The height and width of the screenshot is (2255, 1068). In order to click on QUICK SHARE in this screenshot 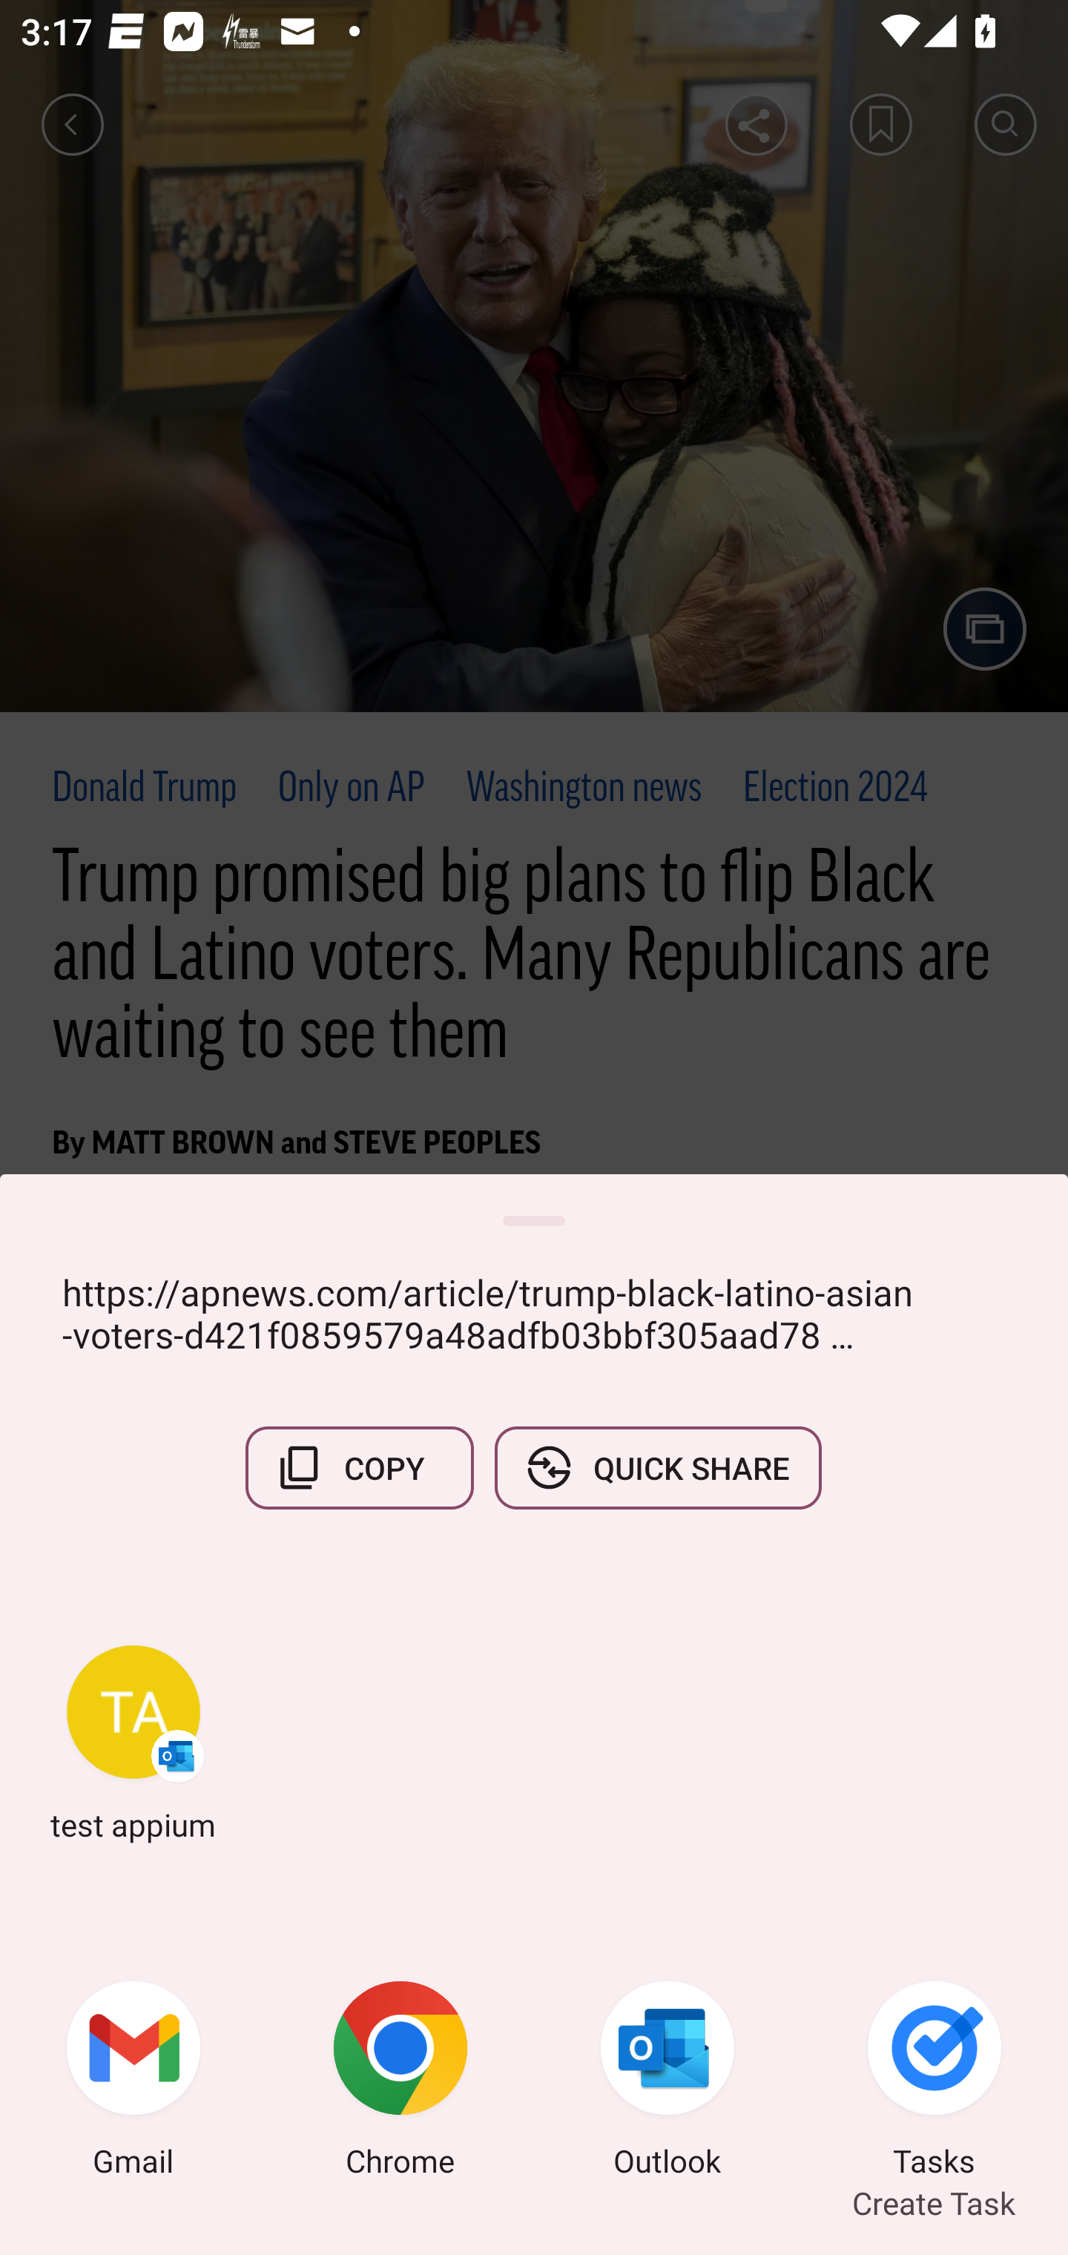, I will do `click(657, 1467)`.